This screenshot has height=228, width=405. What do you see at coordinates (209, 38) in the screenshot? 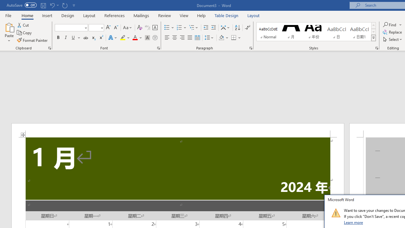
I see `Line and Paragraph Spacing` at bounding box center [209, 38].